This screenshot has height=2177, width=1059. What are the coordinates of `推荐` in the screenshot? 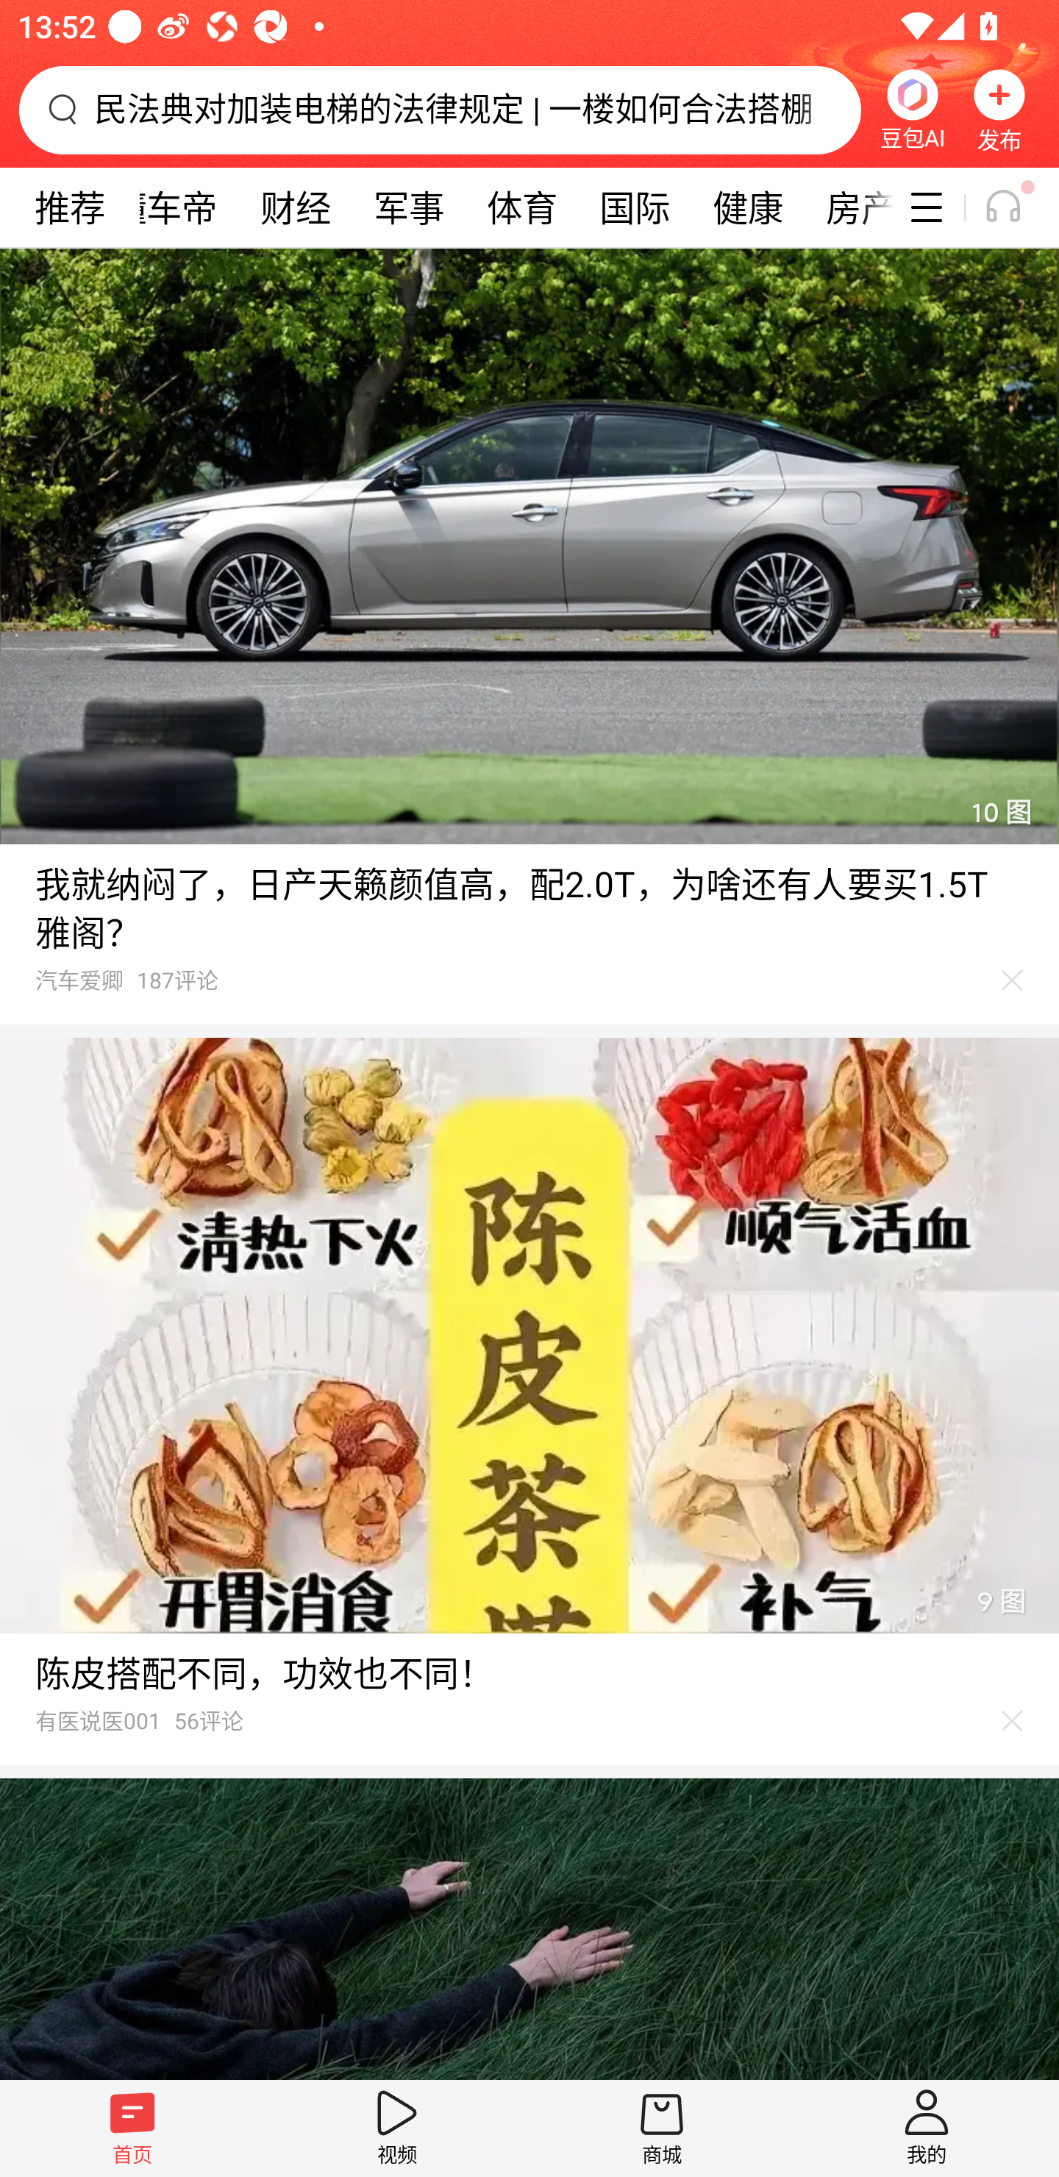 It's located at (69, 207).